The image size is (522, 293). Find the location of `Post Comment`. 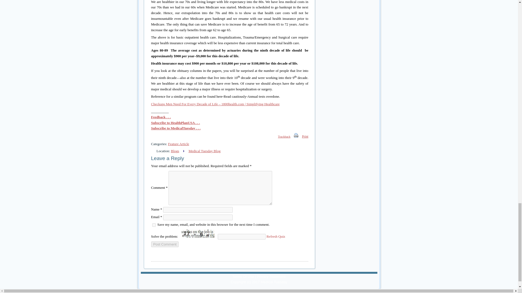

Post Comment is located at coordinates (165, 244).